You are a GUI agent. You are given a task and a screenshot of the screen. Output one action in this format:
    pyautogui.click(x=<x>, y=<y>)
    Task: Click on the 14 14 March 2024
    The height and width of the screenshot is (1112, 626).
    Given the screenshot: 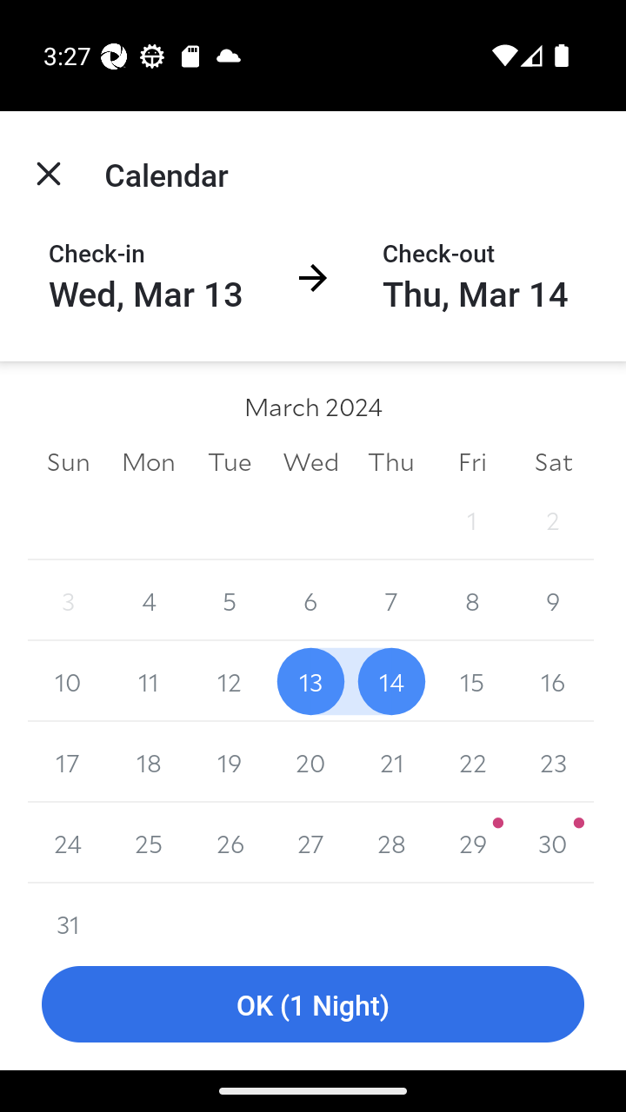 What is the action you would take?
    pyautogui.click(x=391, y=681)
    